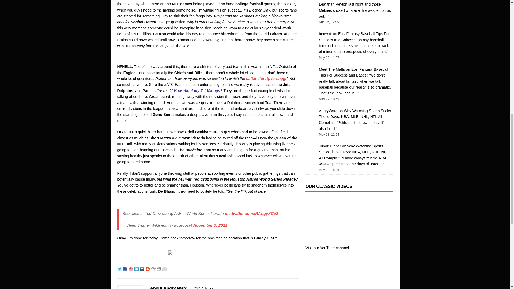 This screenshot has height=289, width=514. I want to click on More articles written by Angry Ward', so click(203, 288).